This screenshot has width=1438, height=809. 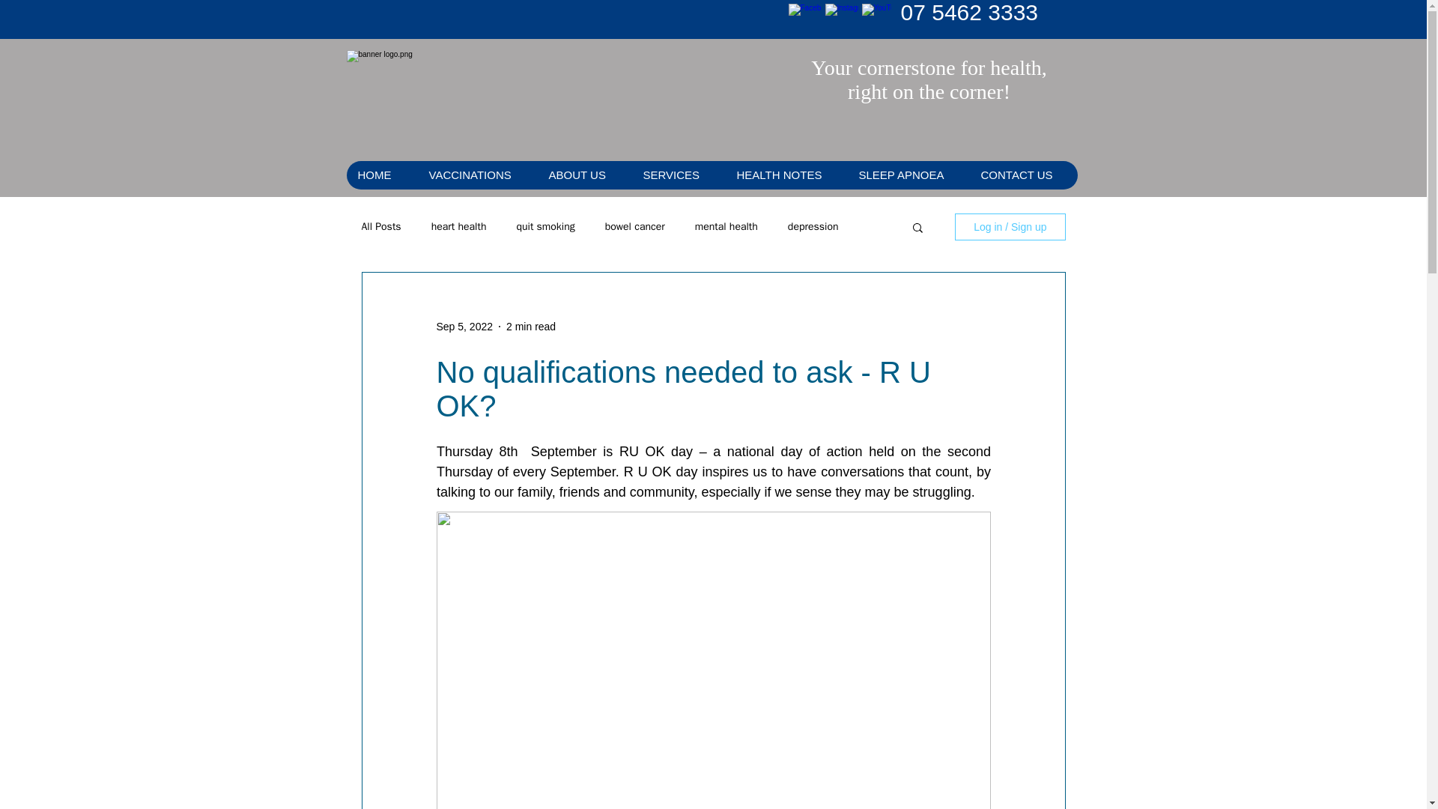 What do you see at coordinates (464, 326) in the screenshot?
I see `Sep 5, 2022` at bounding box center [464, 326].